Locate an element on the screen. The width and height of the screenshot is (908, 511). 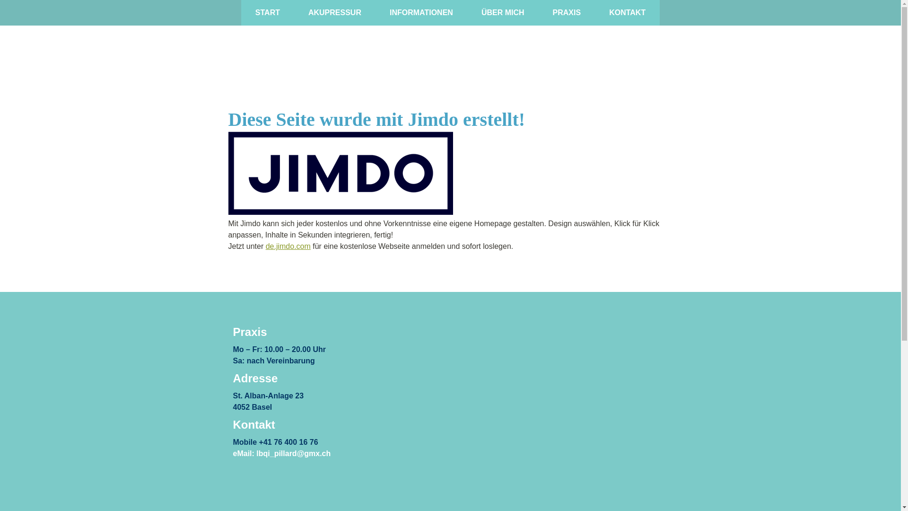
AKUPRESSUR is located at coordinates (335, 13).